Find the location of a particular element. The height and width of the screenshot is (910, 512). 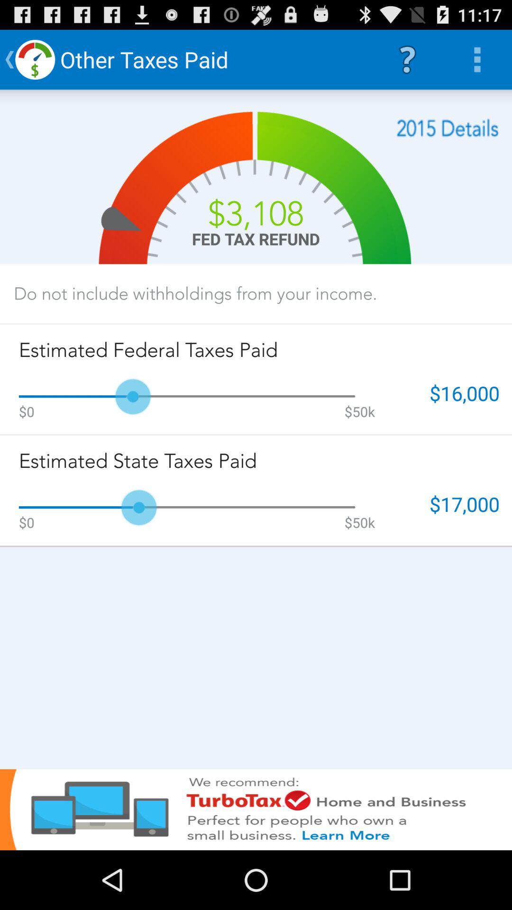

jump to the do not include item is located at coordinates (195, 293).